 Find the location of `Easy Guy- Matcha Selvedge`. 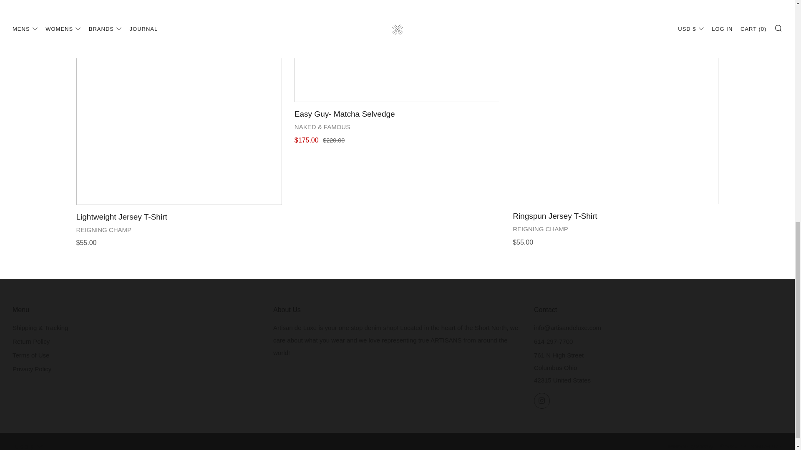

Easy Guy- Matcha Selvedge is located at coordinates (397, 125).